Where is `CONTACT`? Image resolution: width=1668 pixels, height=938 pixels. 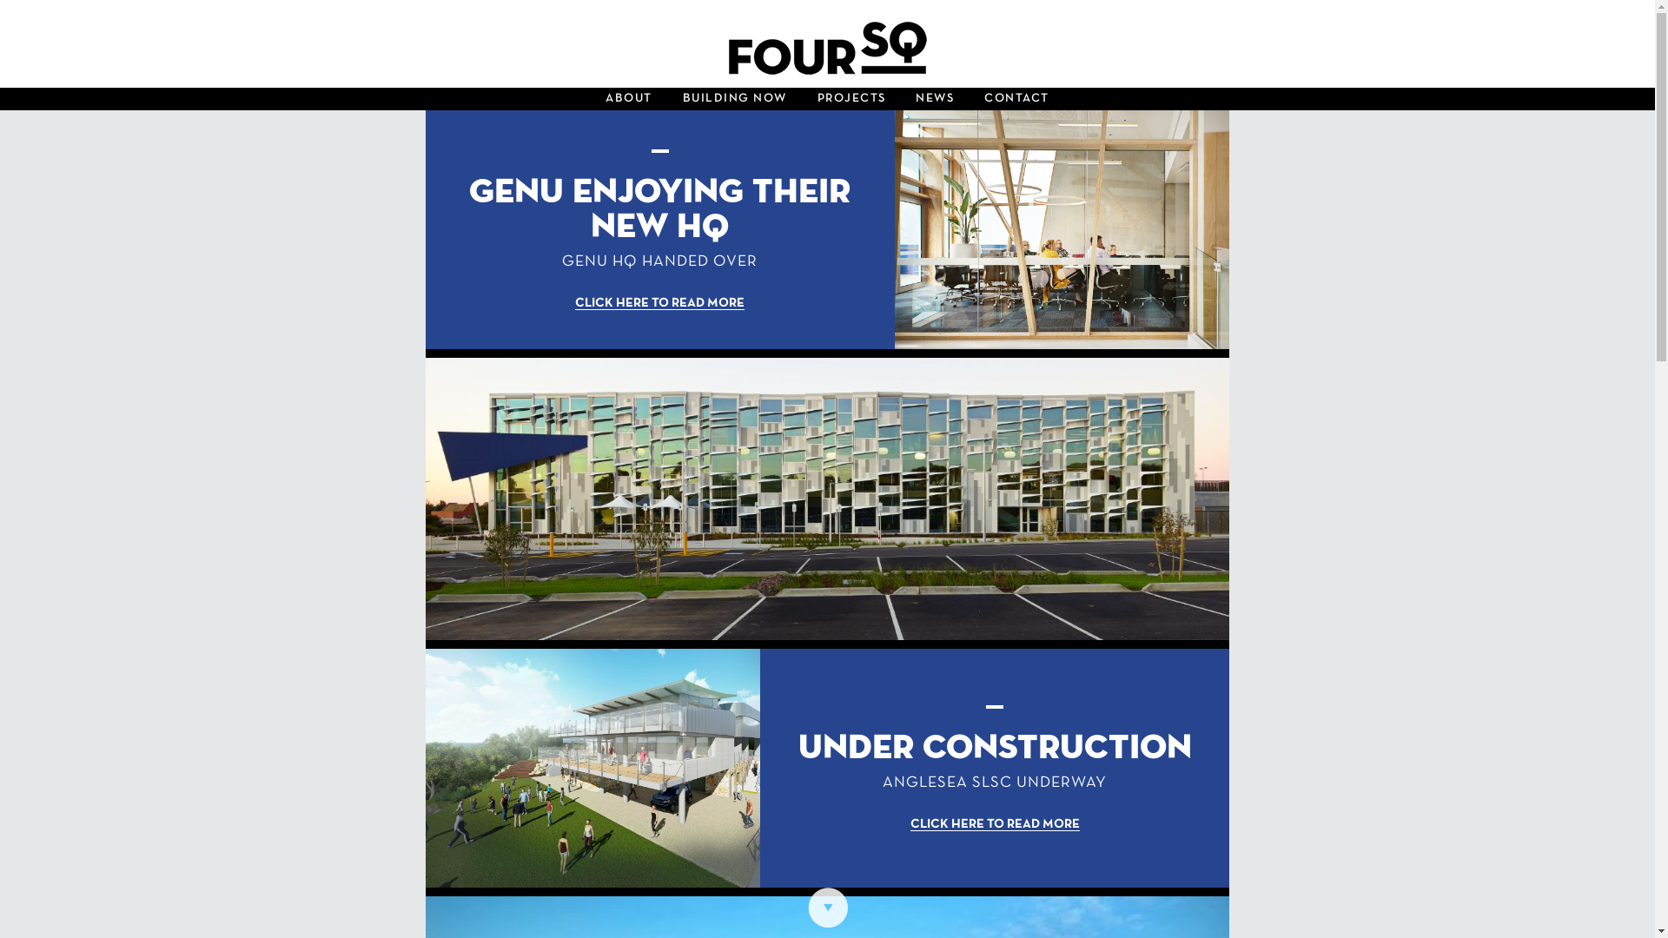 CONTACT is located at coordinates (1016, 99).